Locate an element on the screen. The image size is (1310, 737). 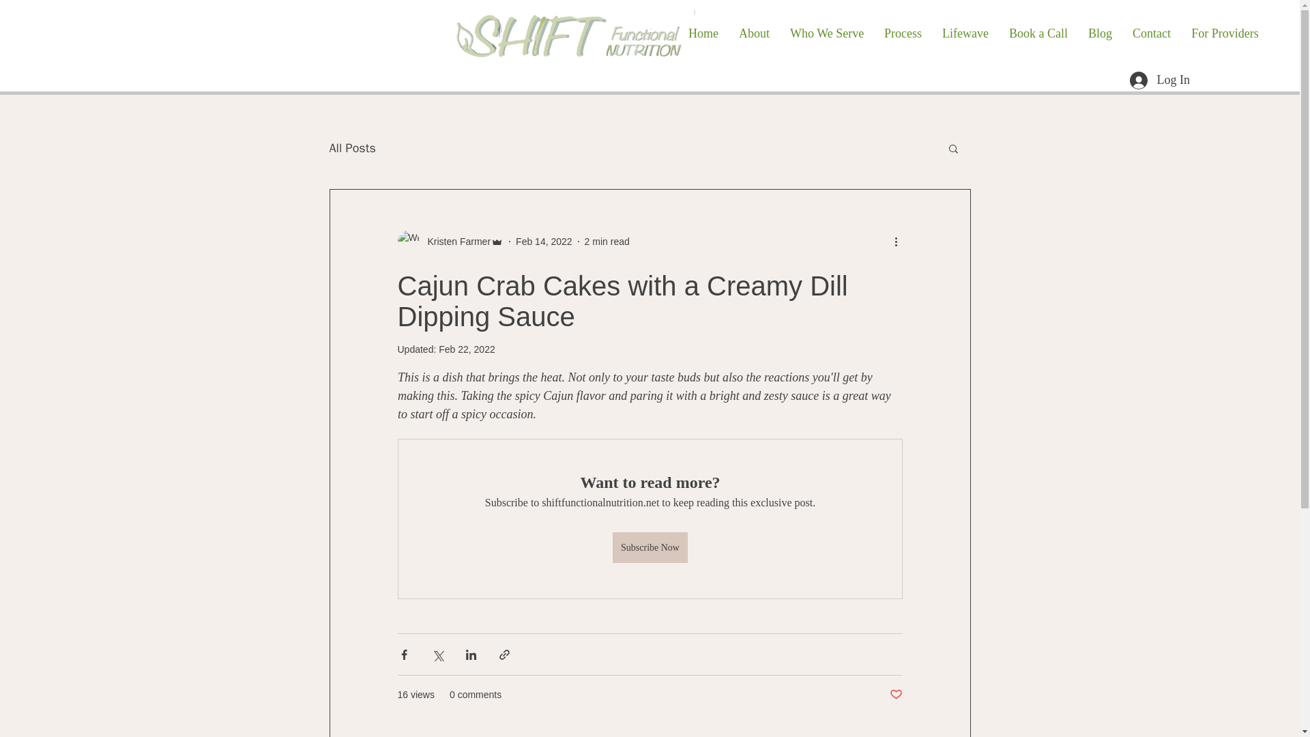
Process is located at coordinates (902, 33).